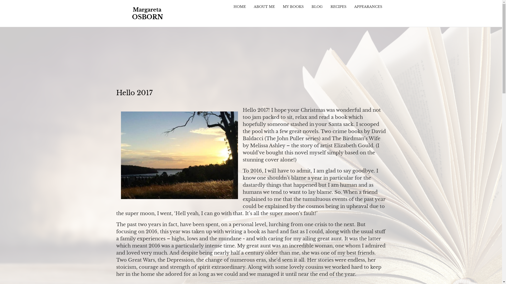 This screenshot has height=284, width=506. What do you see at coordinates (264, 7) in the screenshot?
I see `ABOUT ME` at bounding box center [264, 7].